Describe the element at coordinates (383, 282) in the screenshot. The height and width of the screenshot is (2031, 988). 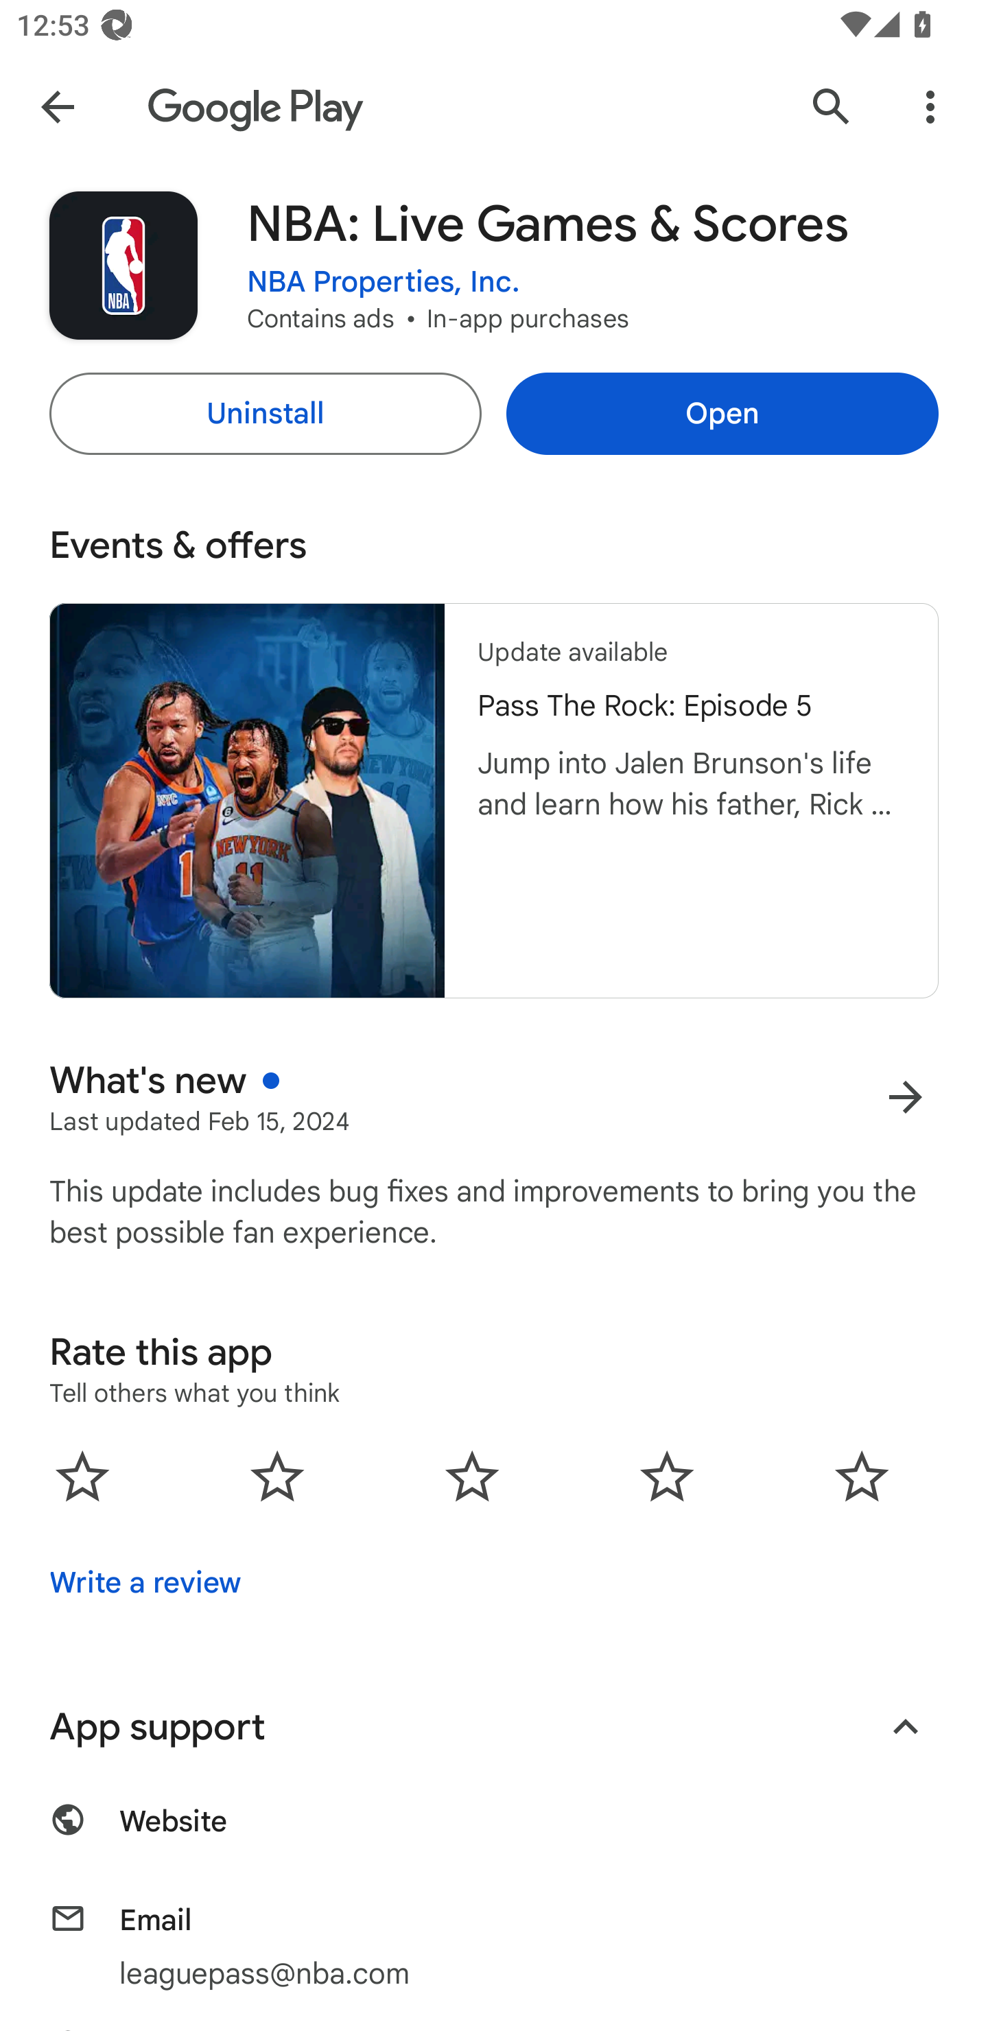
I see `NBA Properties, Inc.` at that location.